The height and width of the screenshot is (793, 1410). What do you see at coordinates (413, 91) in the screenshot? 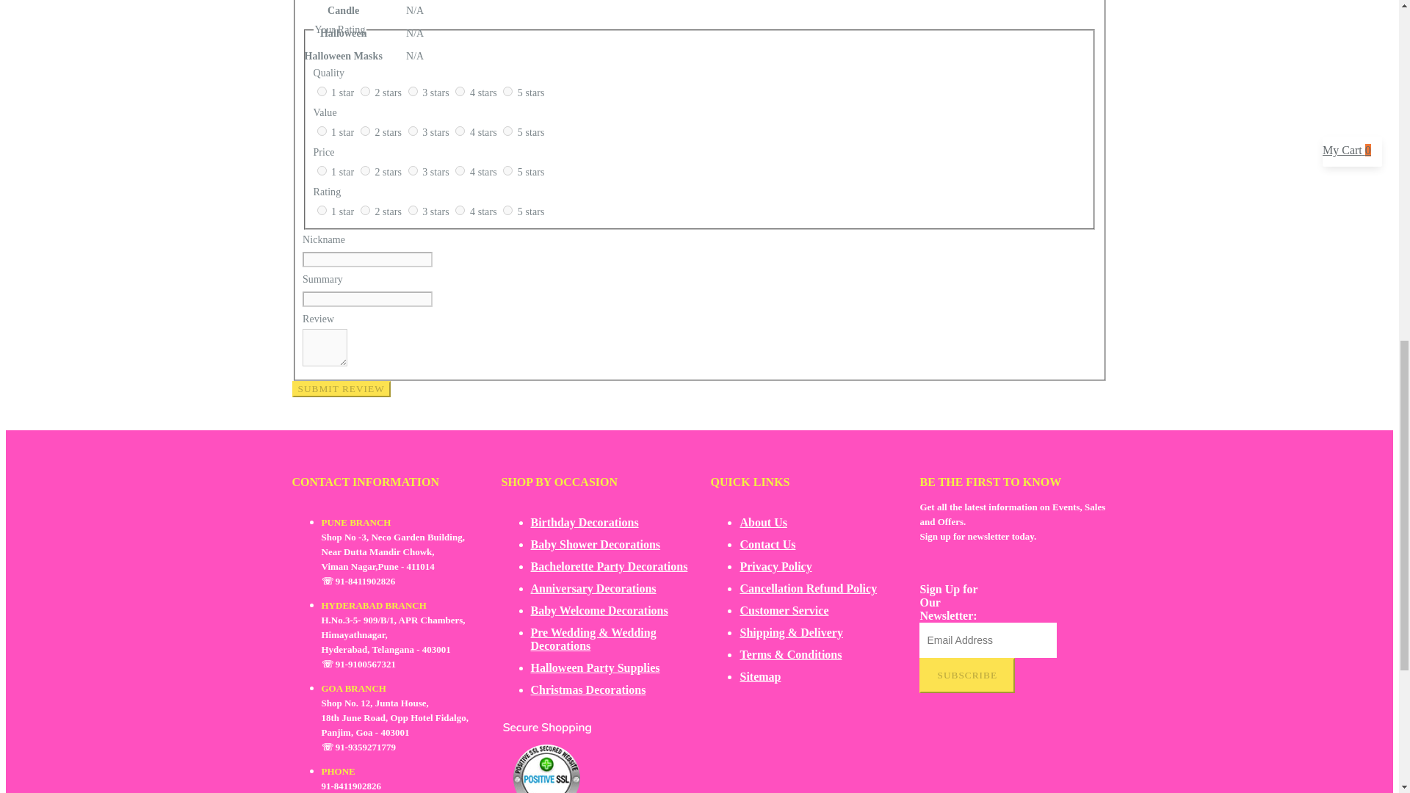
I see `3` at bounding box center [413, 91].